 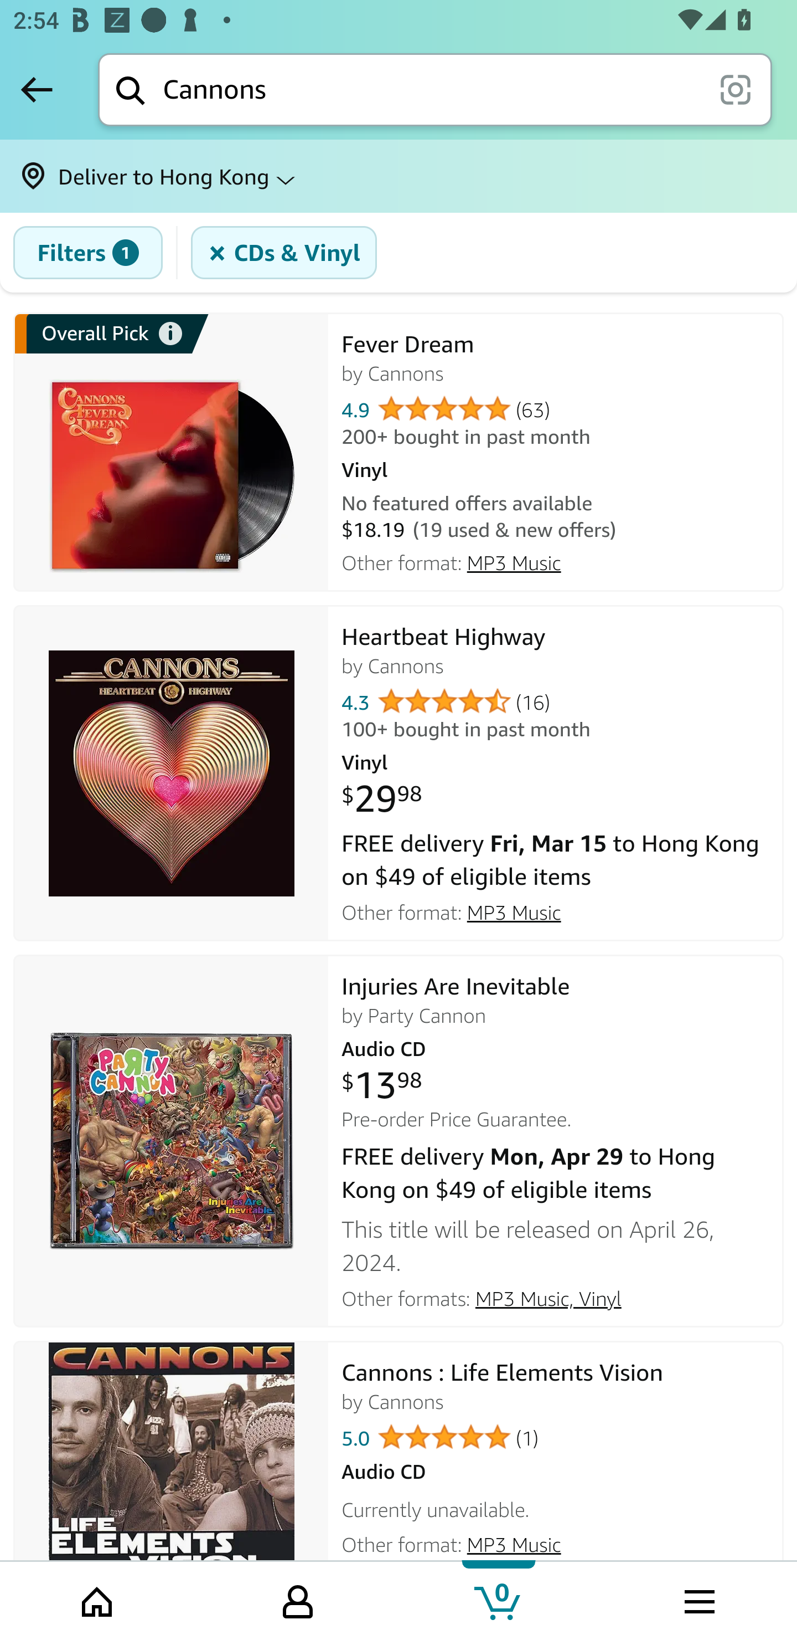 I want to click on Back, so click(x=37, y=89).